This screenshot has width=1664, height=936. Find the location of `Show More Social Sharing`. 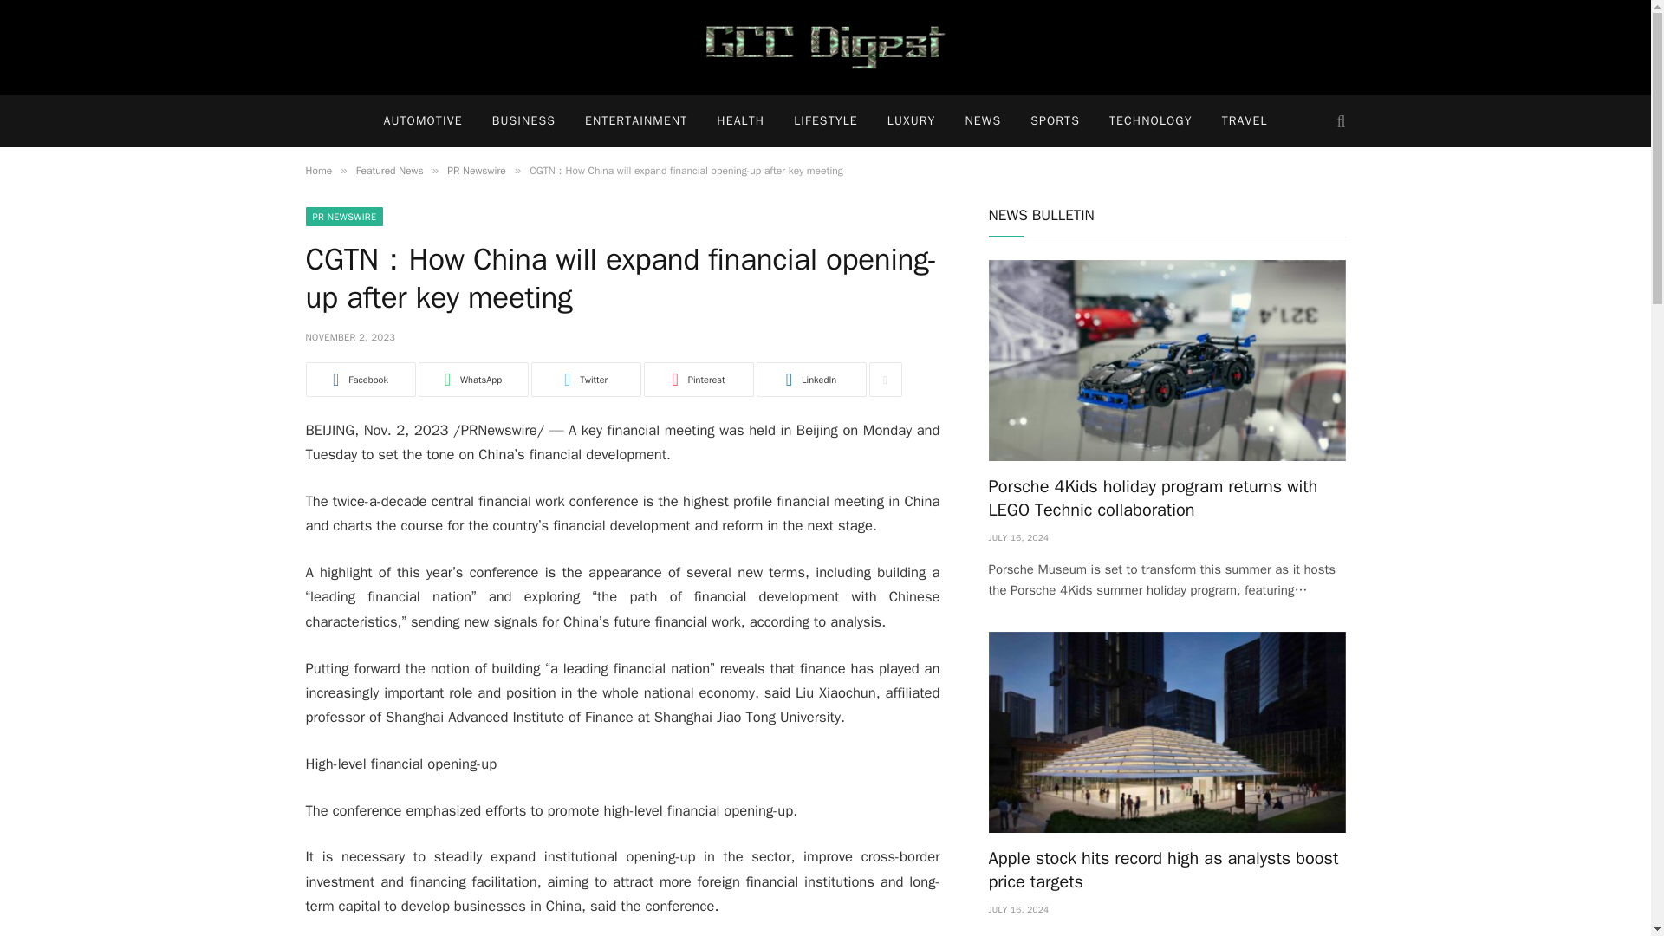

Show More Social Sharing is located at coordinates (885, 379).